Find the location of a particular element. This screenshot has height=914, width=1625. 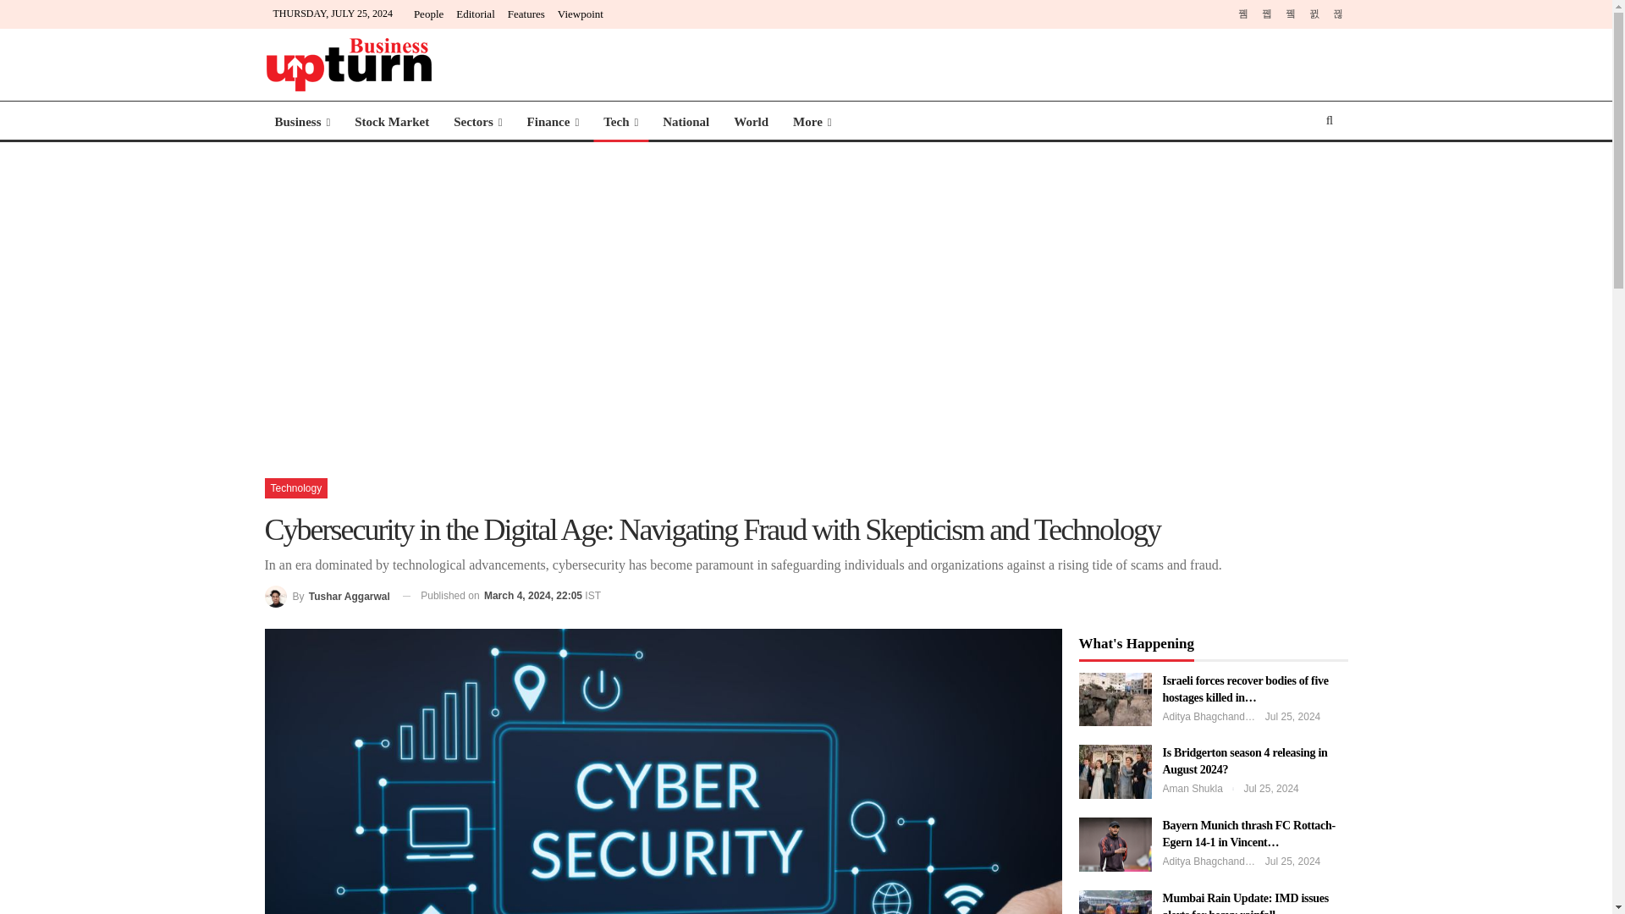

Stock Market is located at coordinates (391, 122).